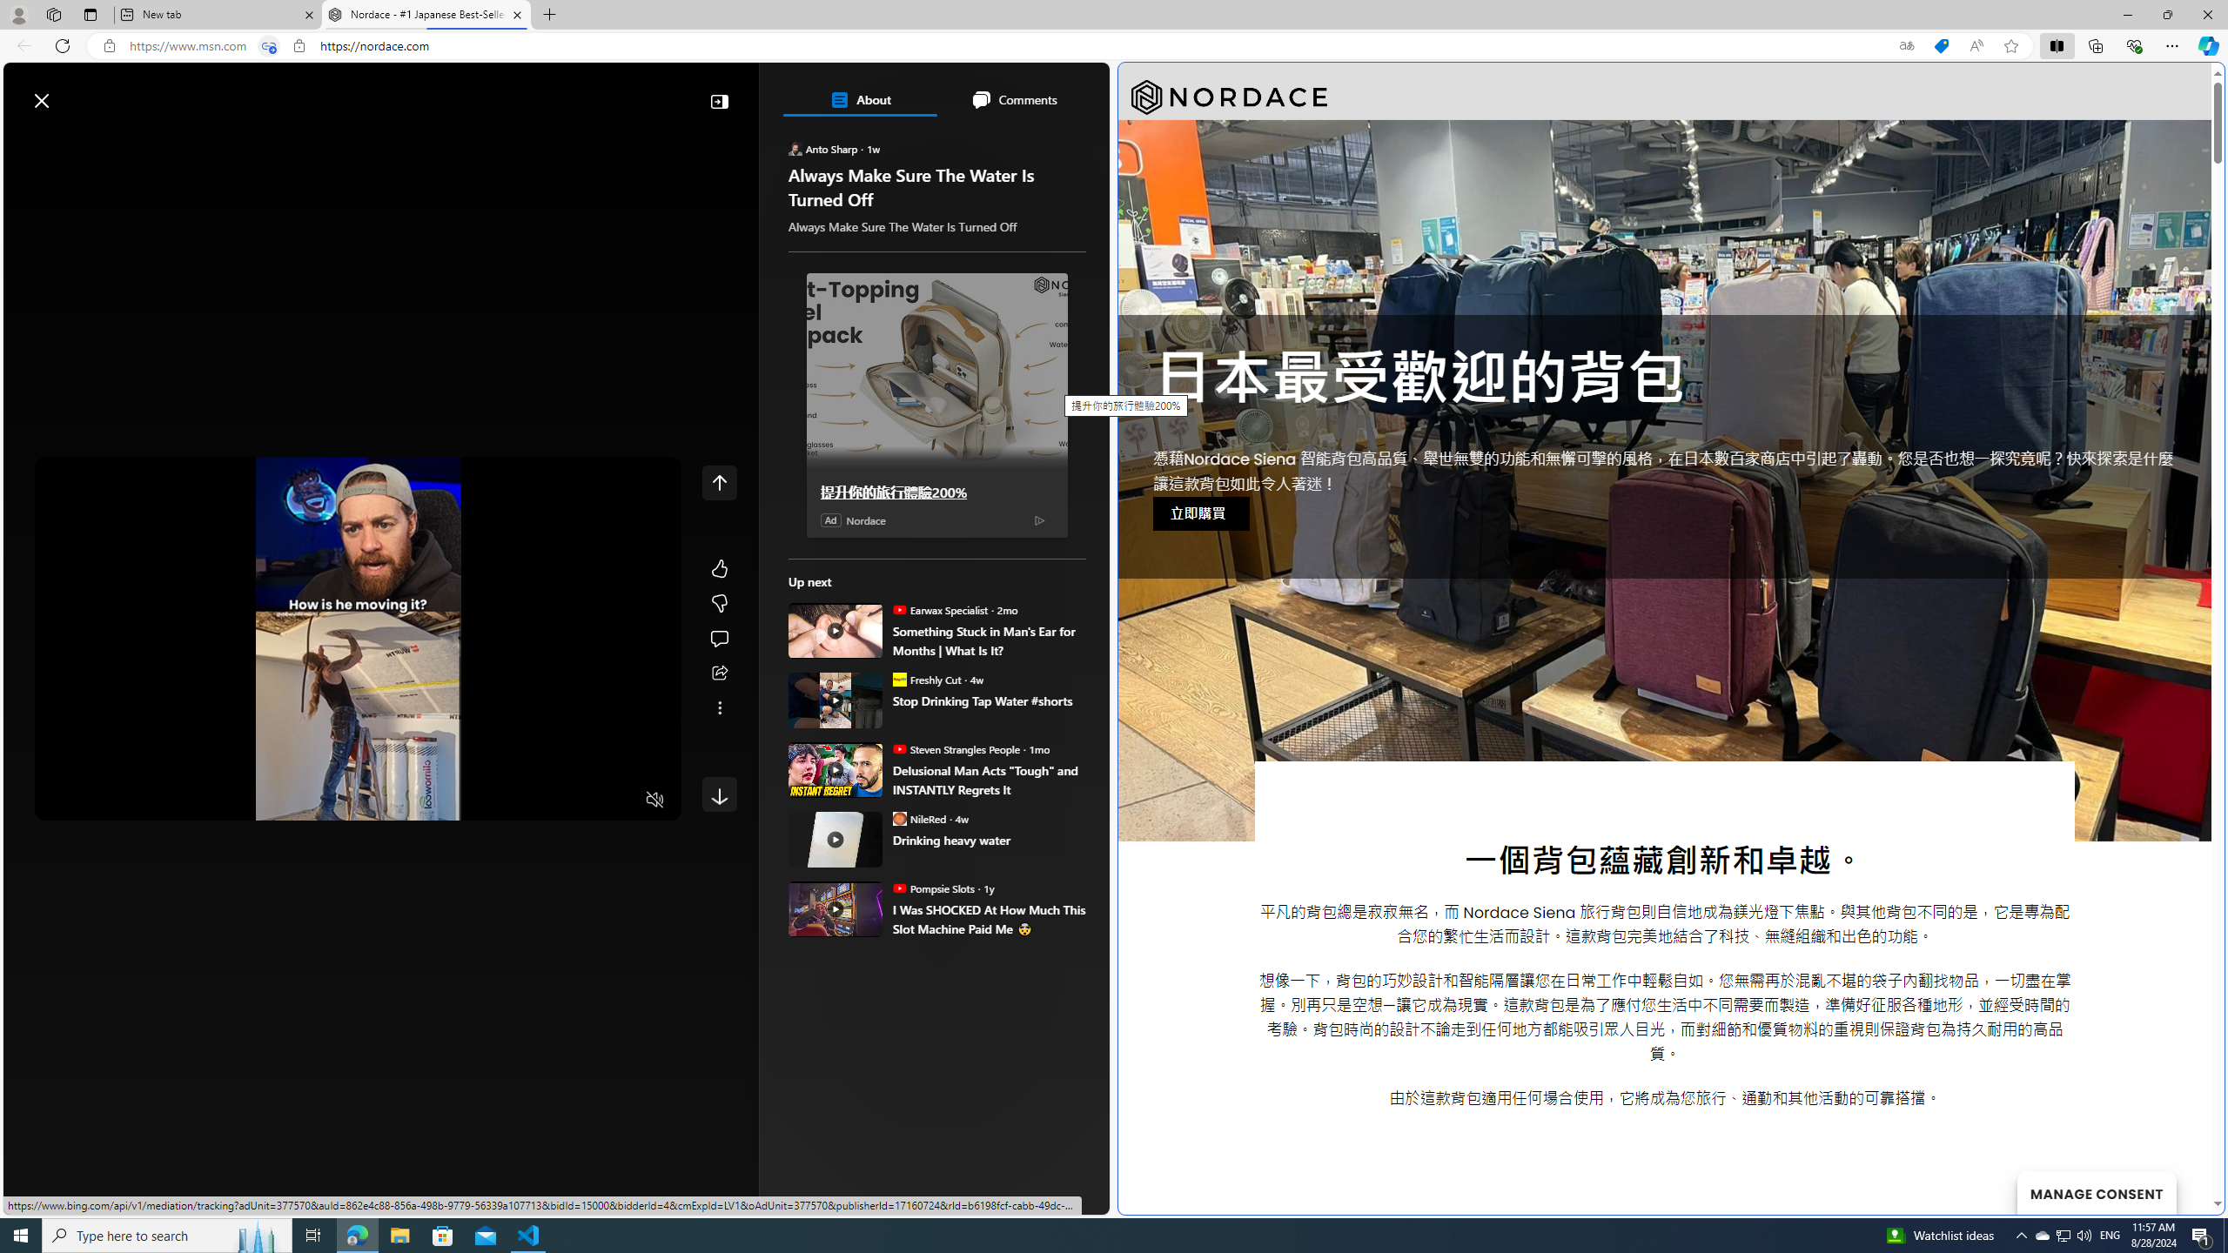  I want to click on Collapse, so click(719, 101).